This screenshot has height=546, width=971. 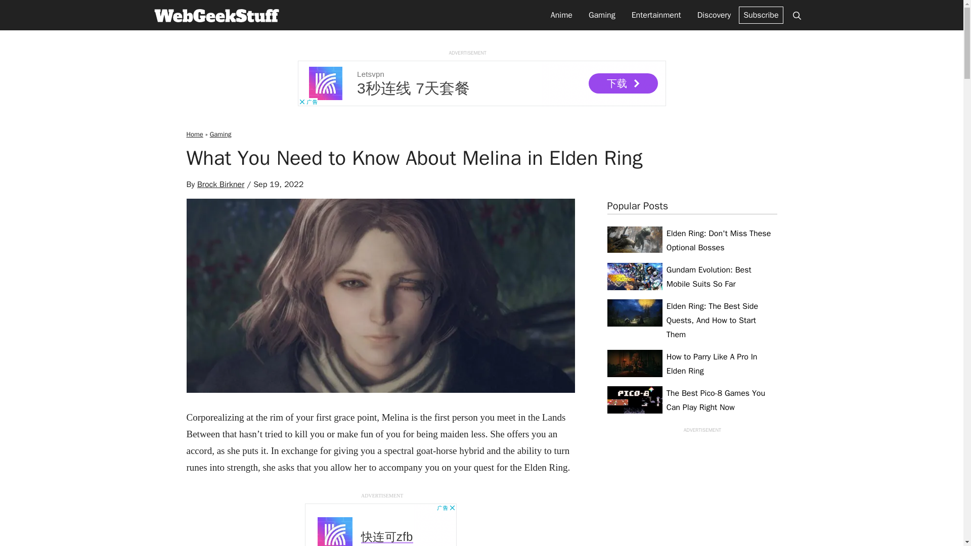 I want to click on Entertainment, so click(x=656, y=15).